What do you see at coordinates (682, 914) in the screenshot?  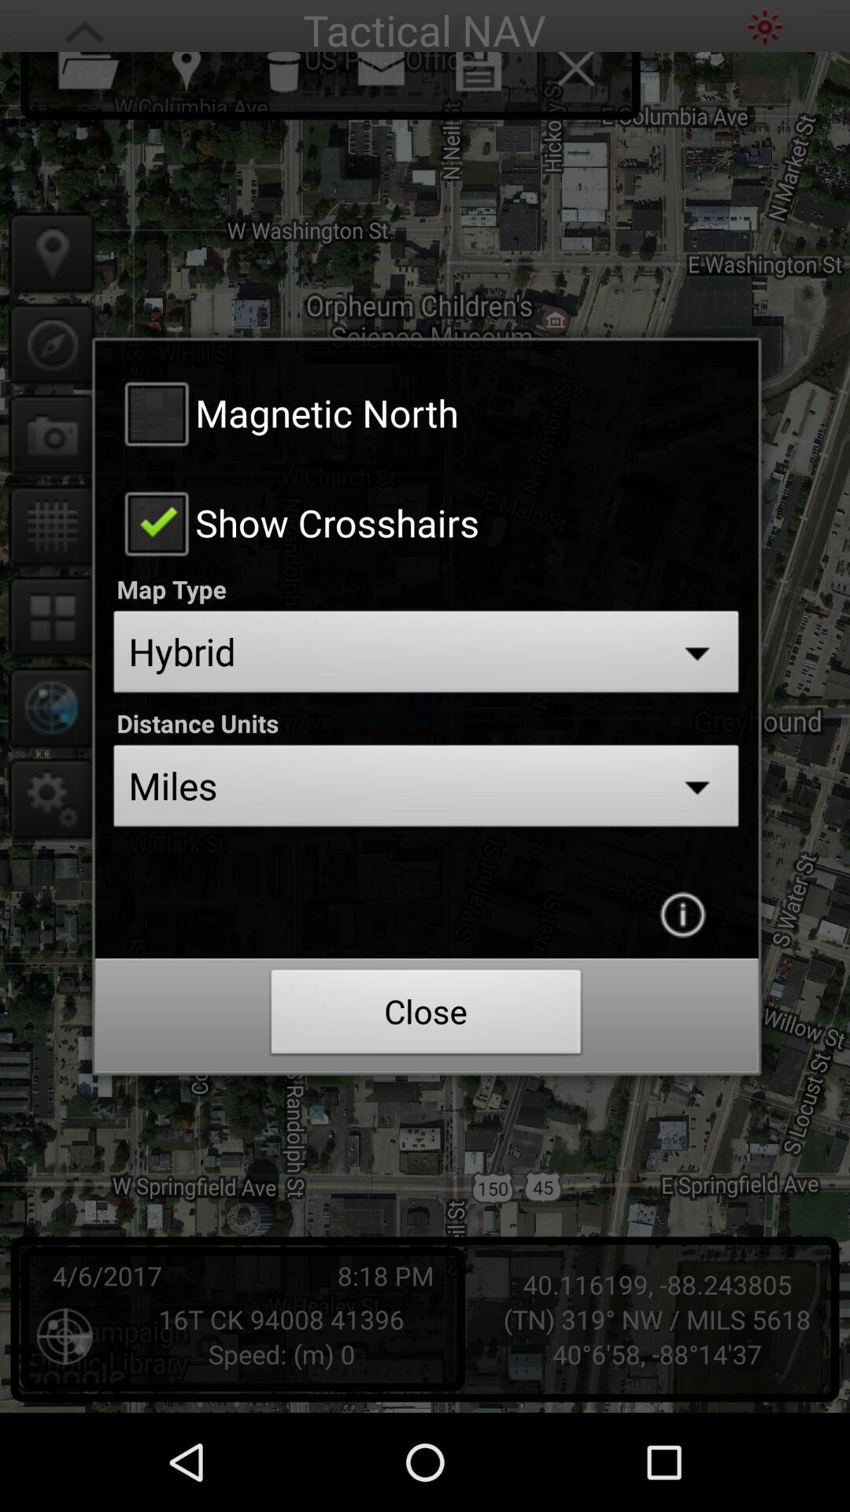 I see `go to information` at bounding box center [682, 914].